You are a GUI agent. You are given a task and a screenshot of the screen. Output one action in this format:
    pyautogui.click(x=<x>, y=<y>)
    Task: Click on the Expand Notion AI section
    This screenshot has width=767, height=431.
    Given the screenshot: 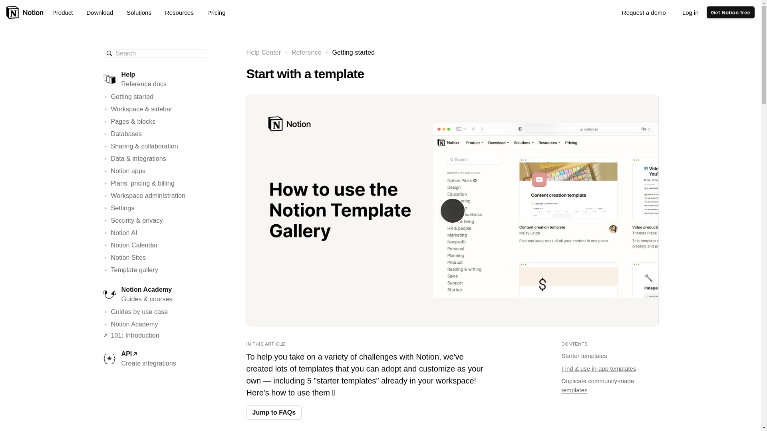 What is the action you would take?
    pyautogui.click(x=106, y=233)
    